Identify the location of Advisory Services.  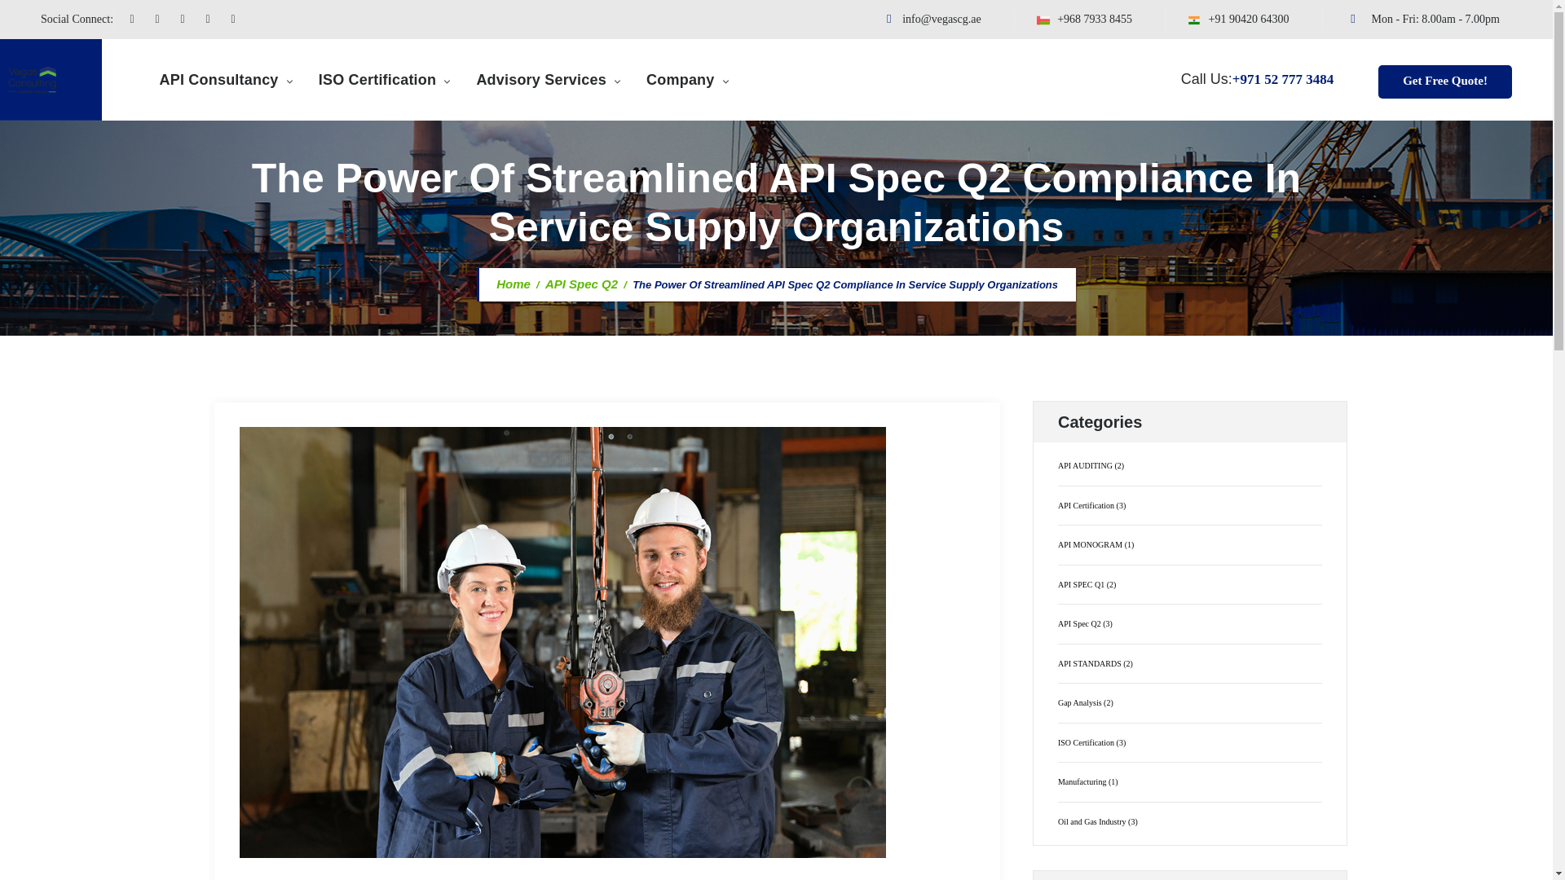
(548, 79).